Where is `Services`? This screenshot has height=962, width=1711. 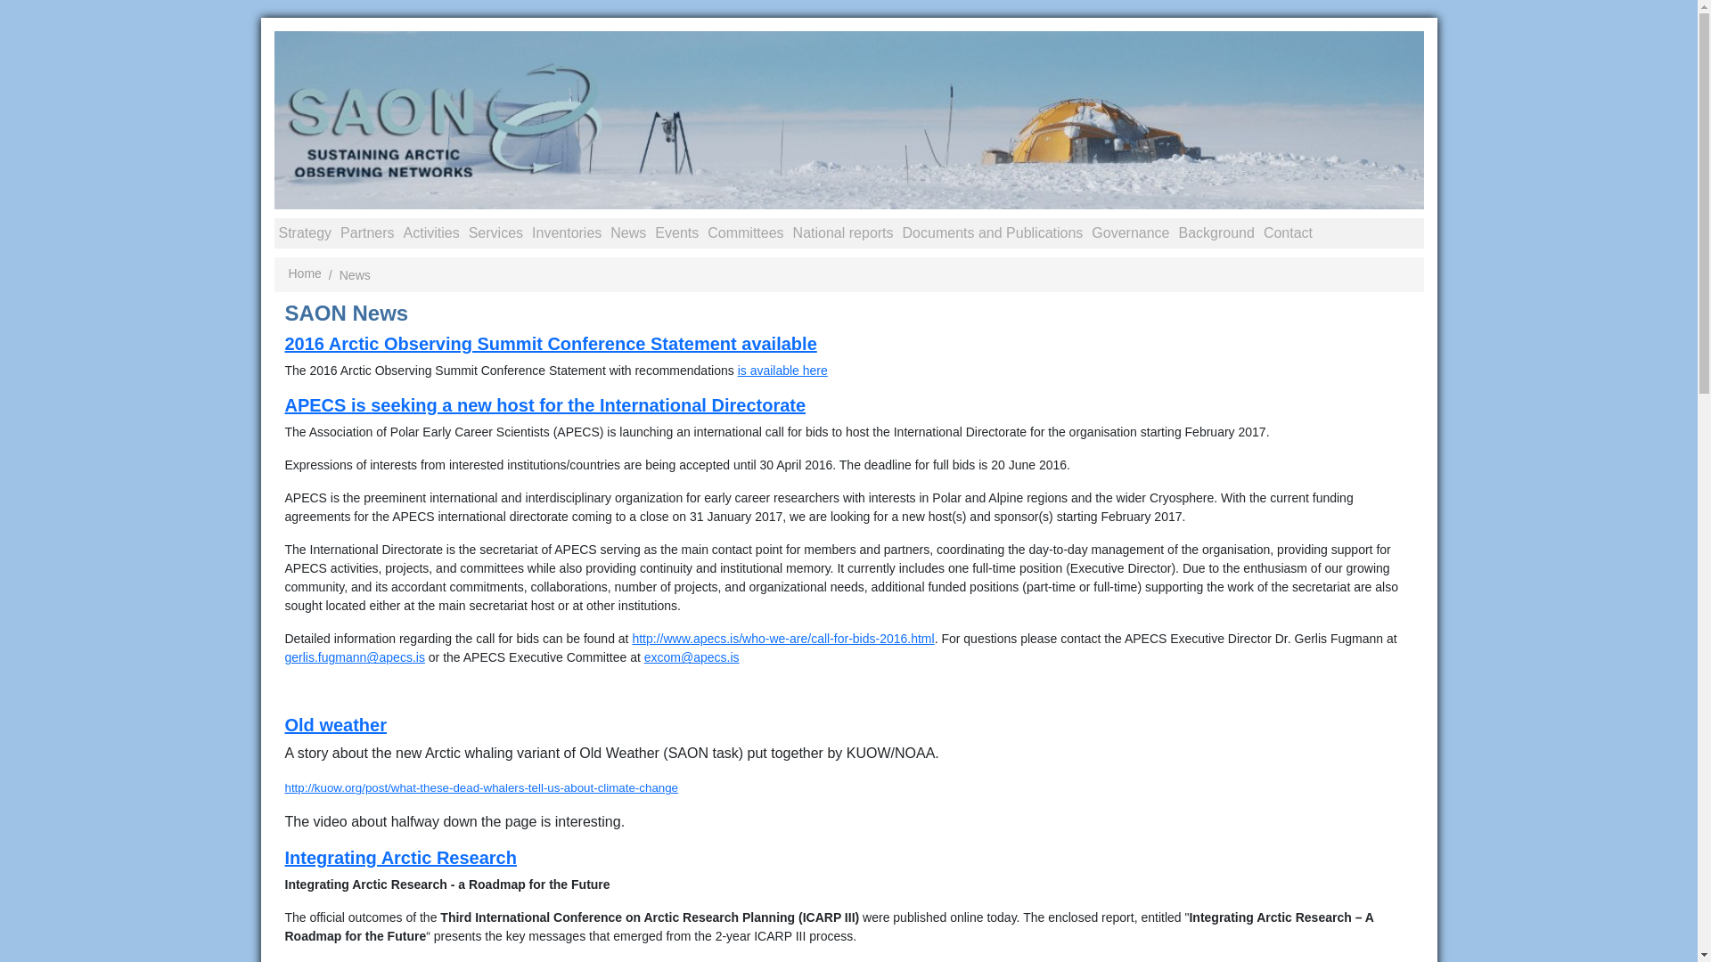 Services is located at coordinates (495, 233).